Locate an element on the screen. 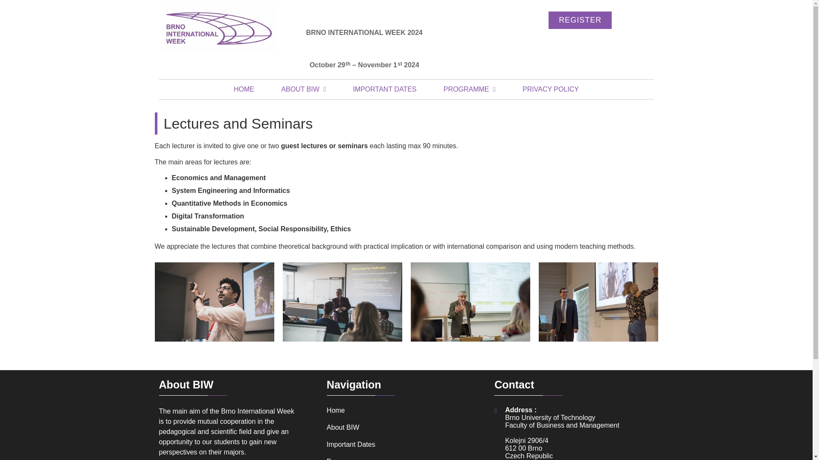  Home is located at coordinates (244, 89).